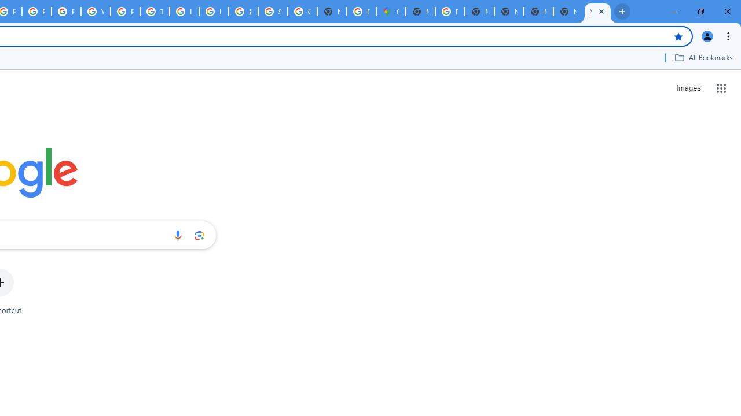 The height and width of the screenshot is (416, 741). What do you see at coordinates (703, 57) in the screenshot?
I see `All Bookmarks` at bounding box center [703, 57].